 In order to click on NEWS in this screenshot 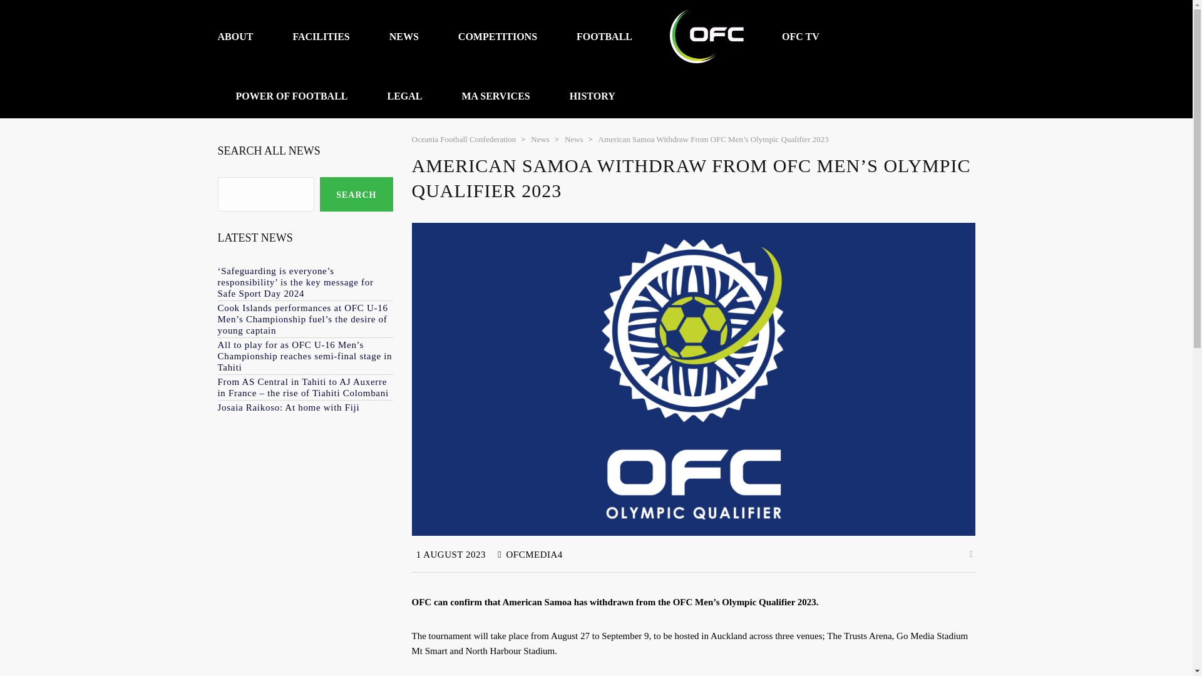, I will do `click(404, 36)`.